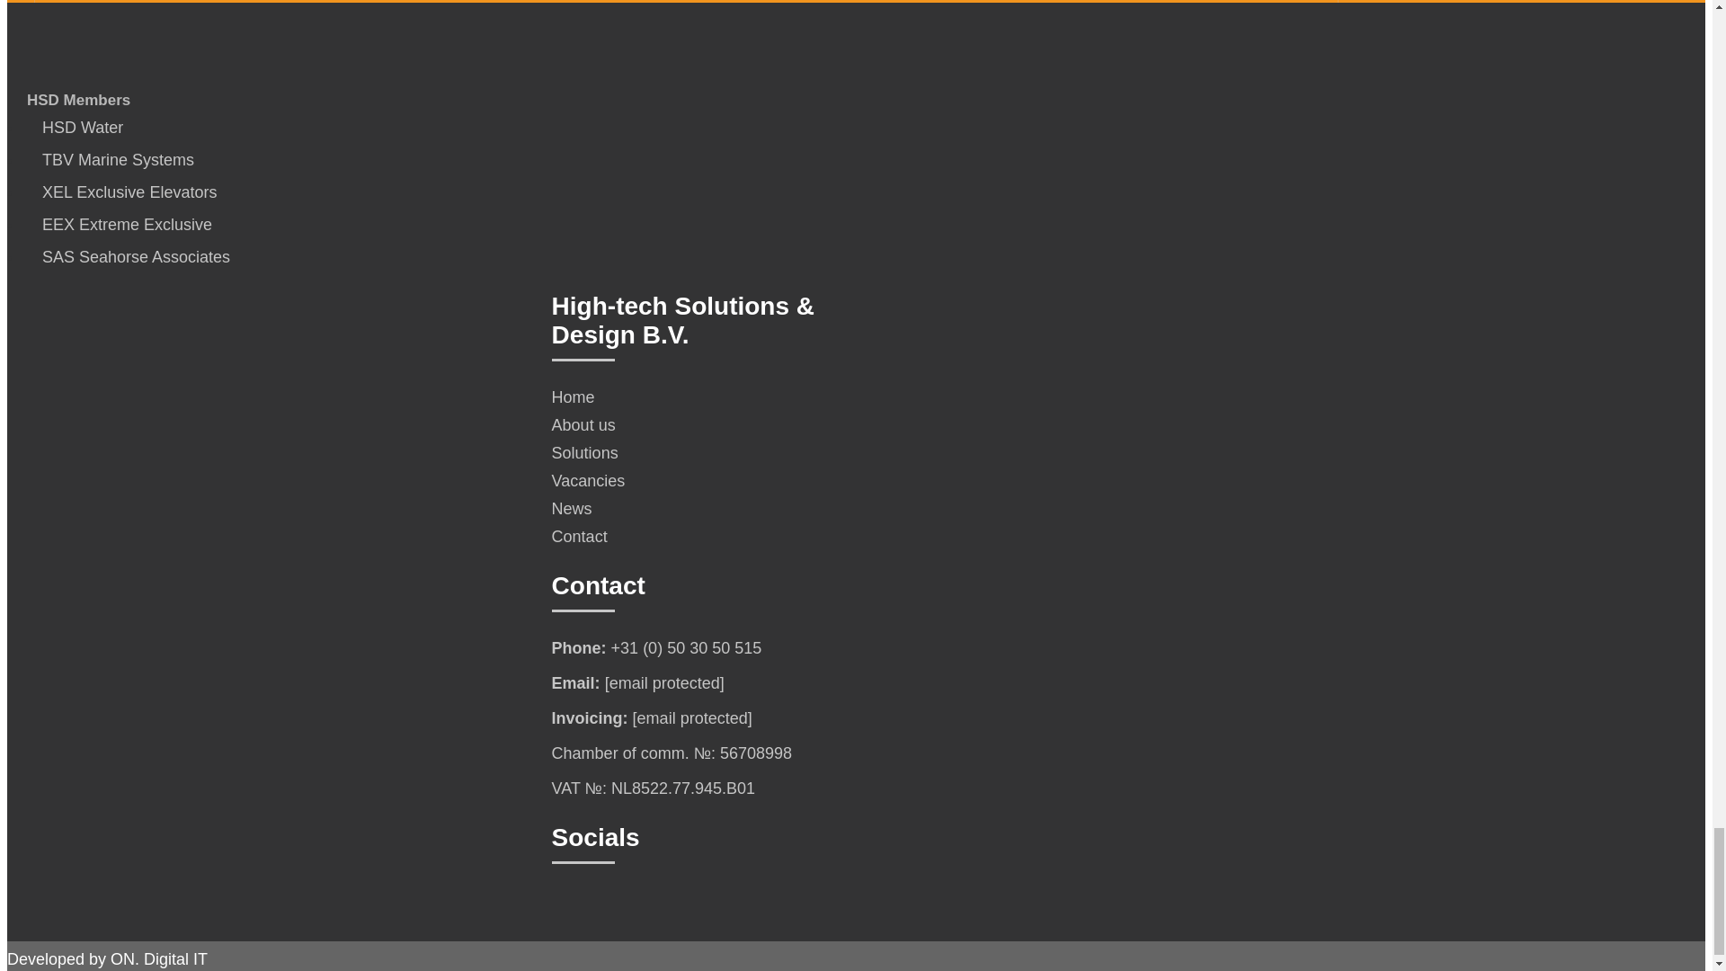 This screenshot has height=971, width=1726. I want to click on Contact, so click(687, 538).